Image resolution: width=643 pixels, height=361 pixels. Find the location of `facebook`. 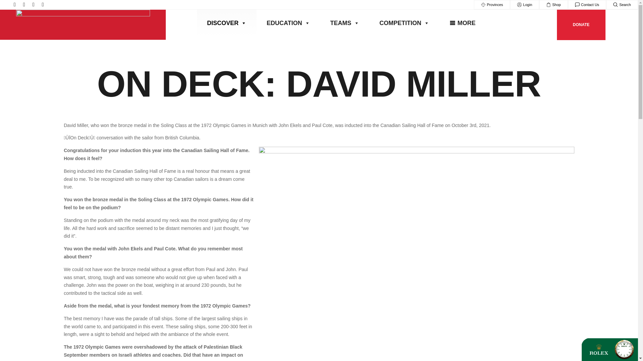

facebook is located at coordinates (24, 5).